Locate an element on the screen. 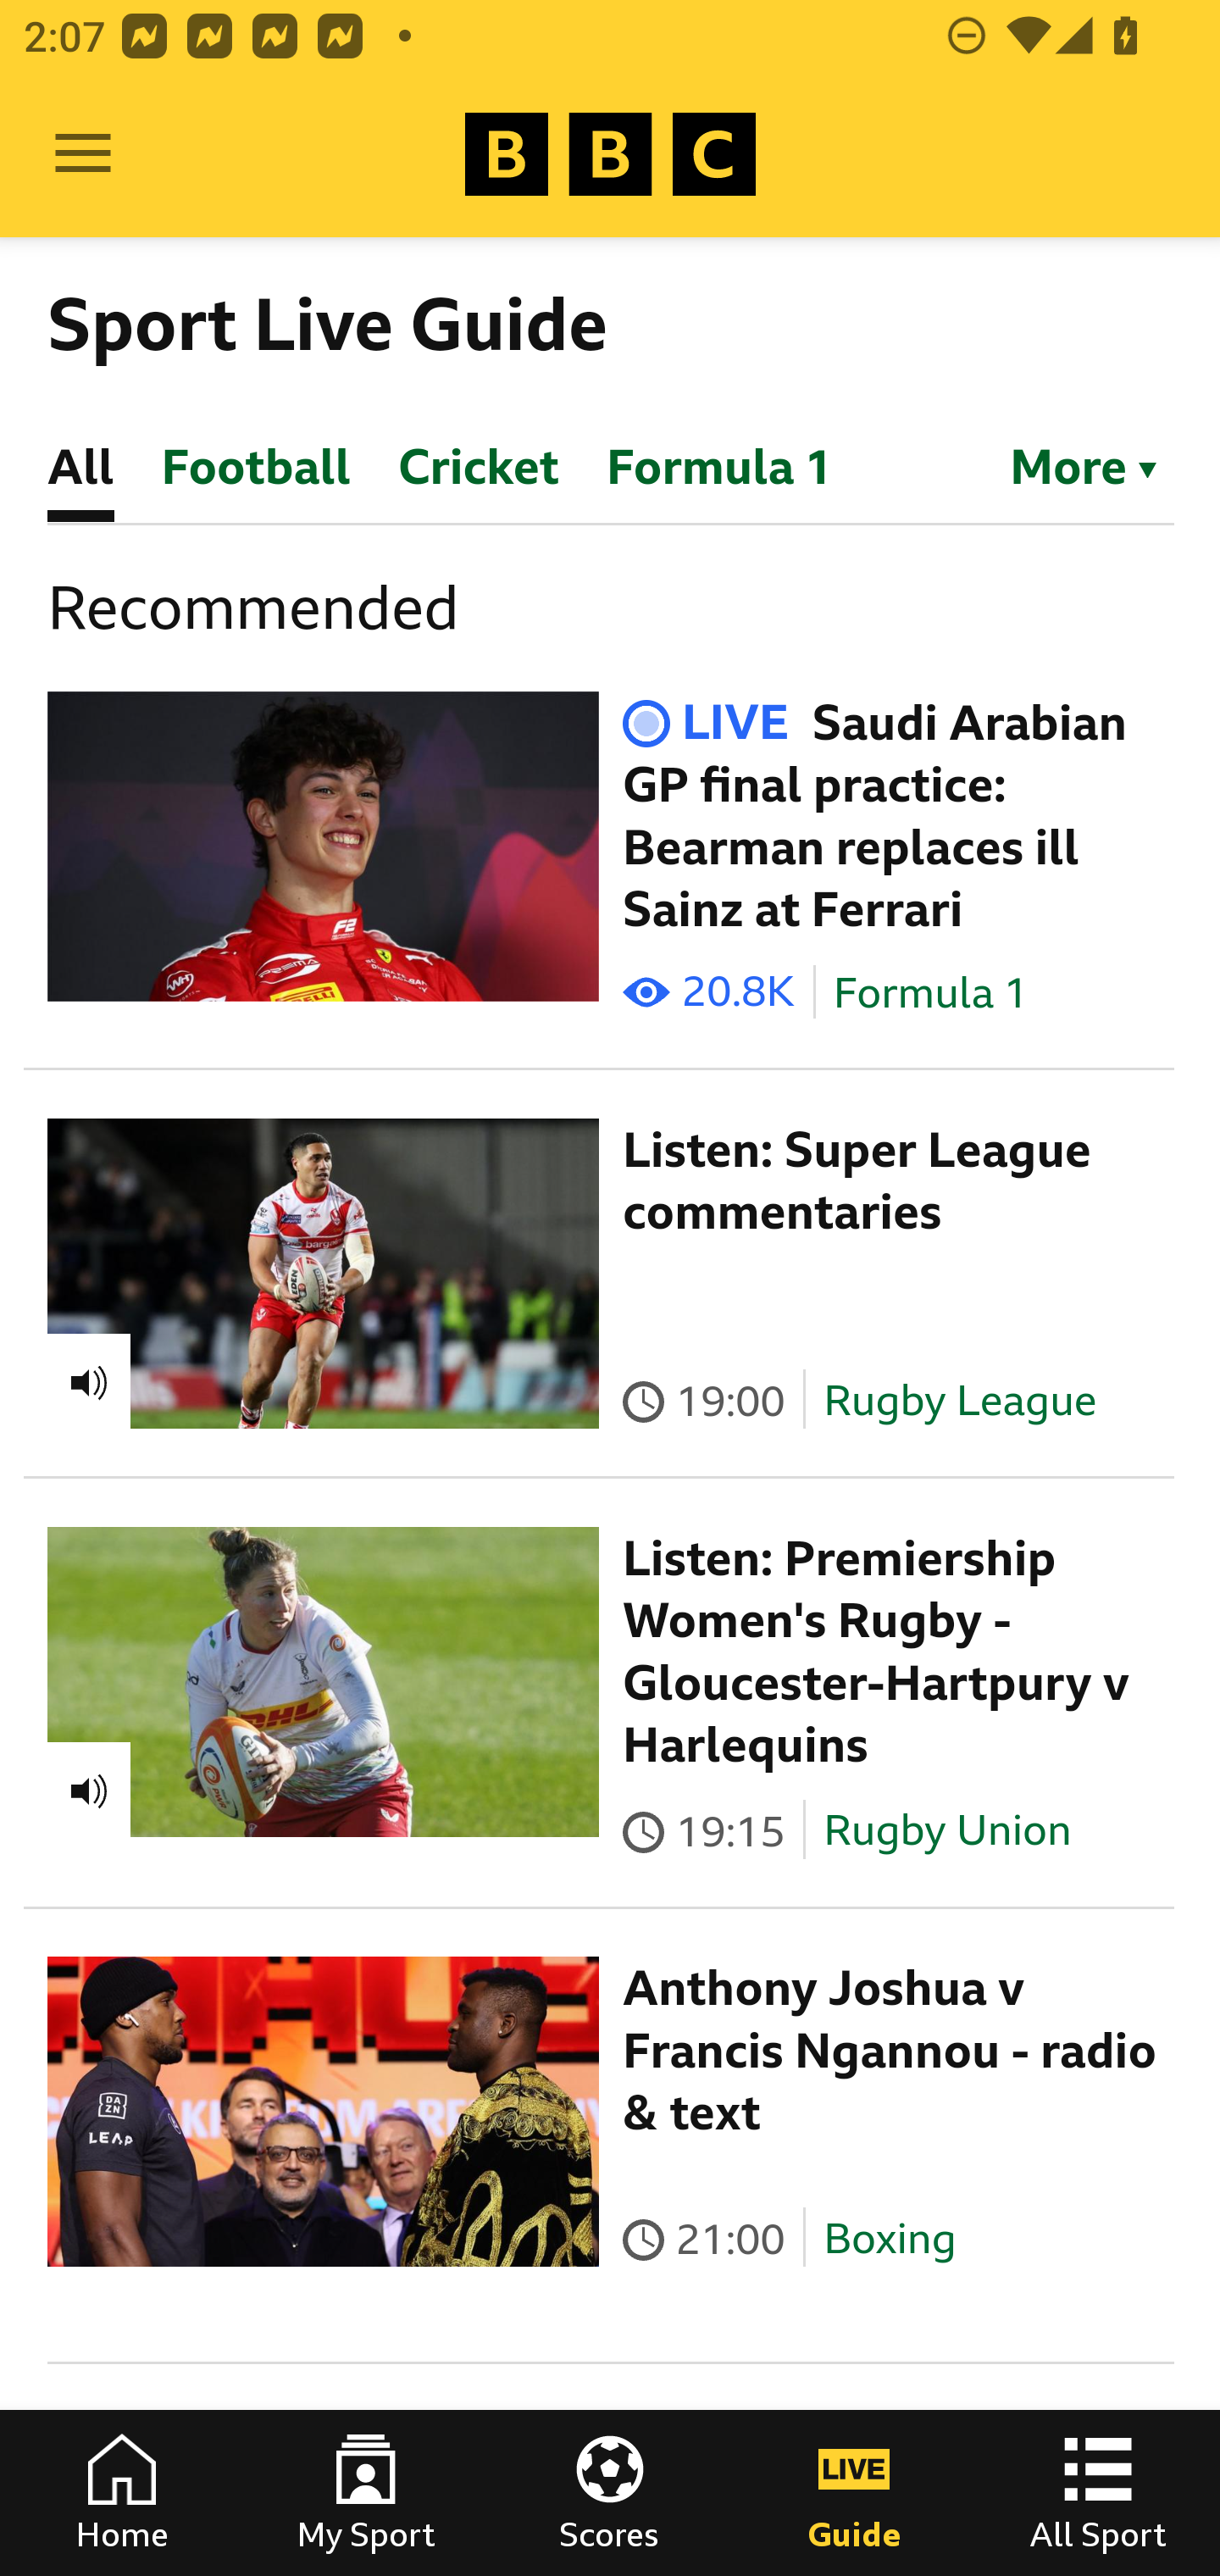 The width and height of the screenshot is (1220, 2576). Open Menu is located at coordinates (83, 154).